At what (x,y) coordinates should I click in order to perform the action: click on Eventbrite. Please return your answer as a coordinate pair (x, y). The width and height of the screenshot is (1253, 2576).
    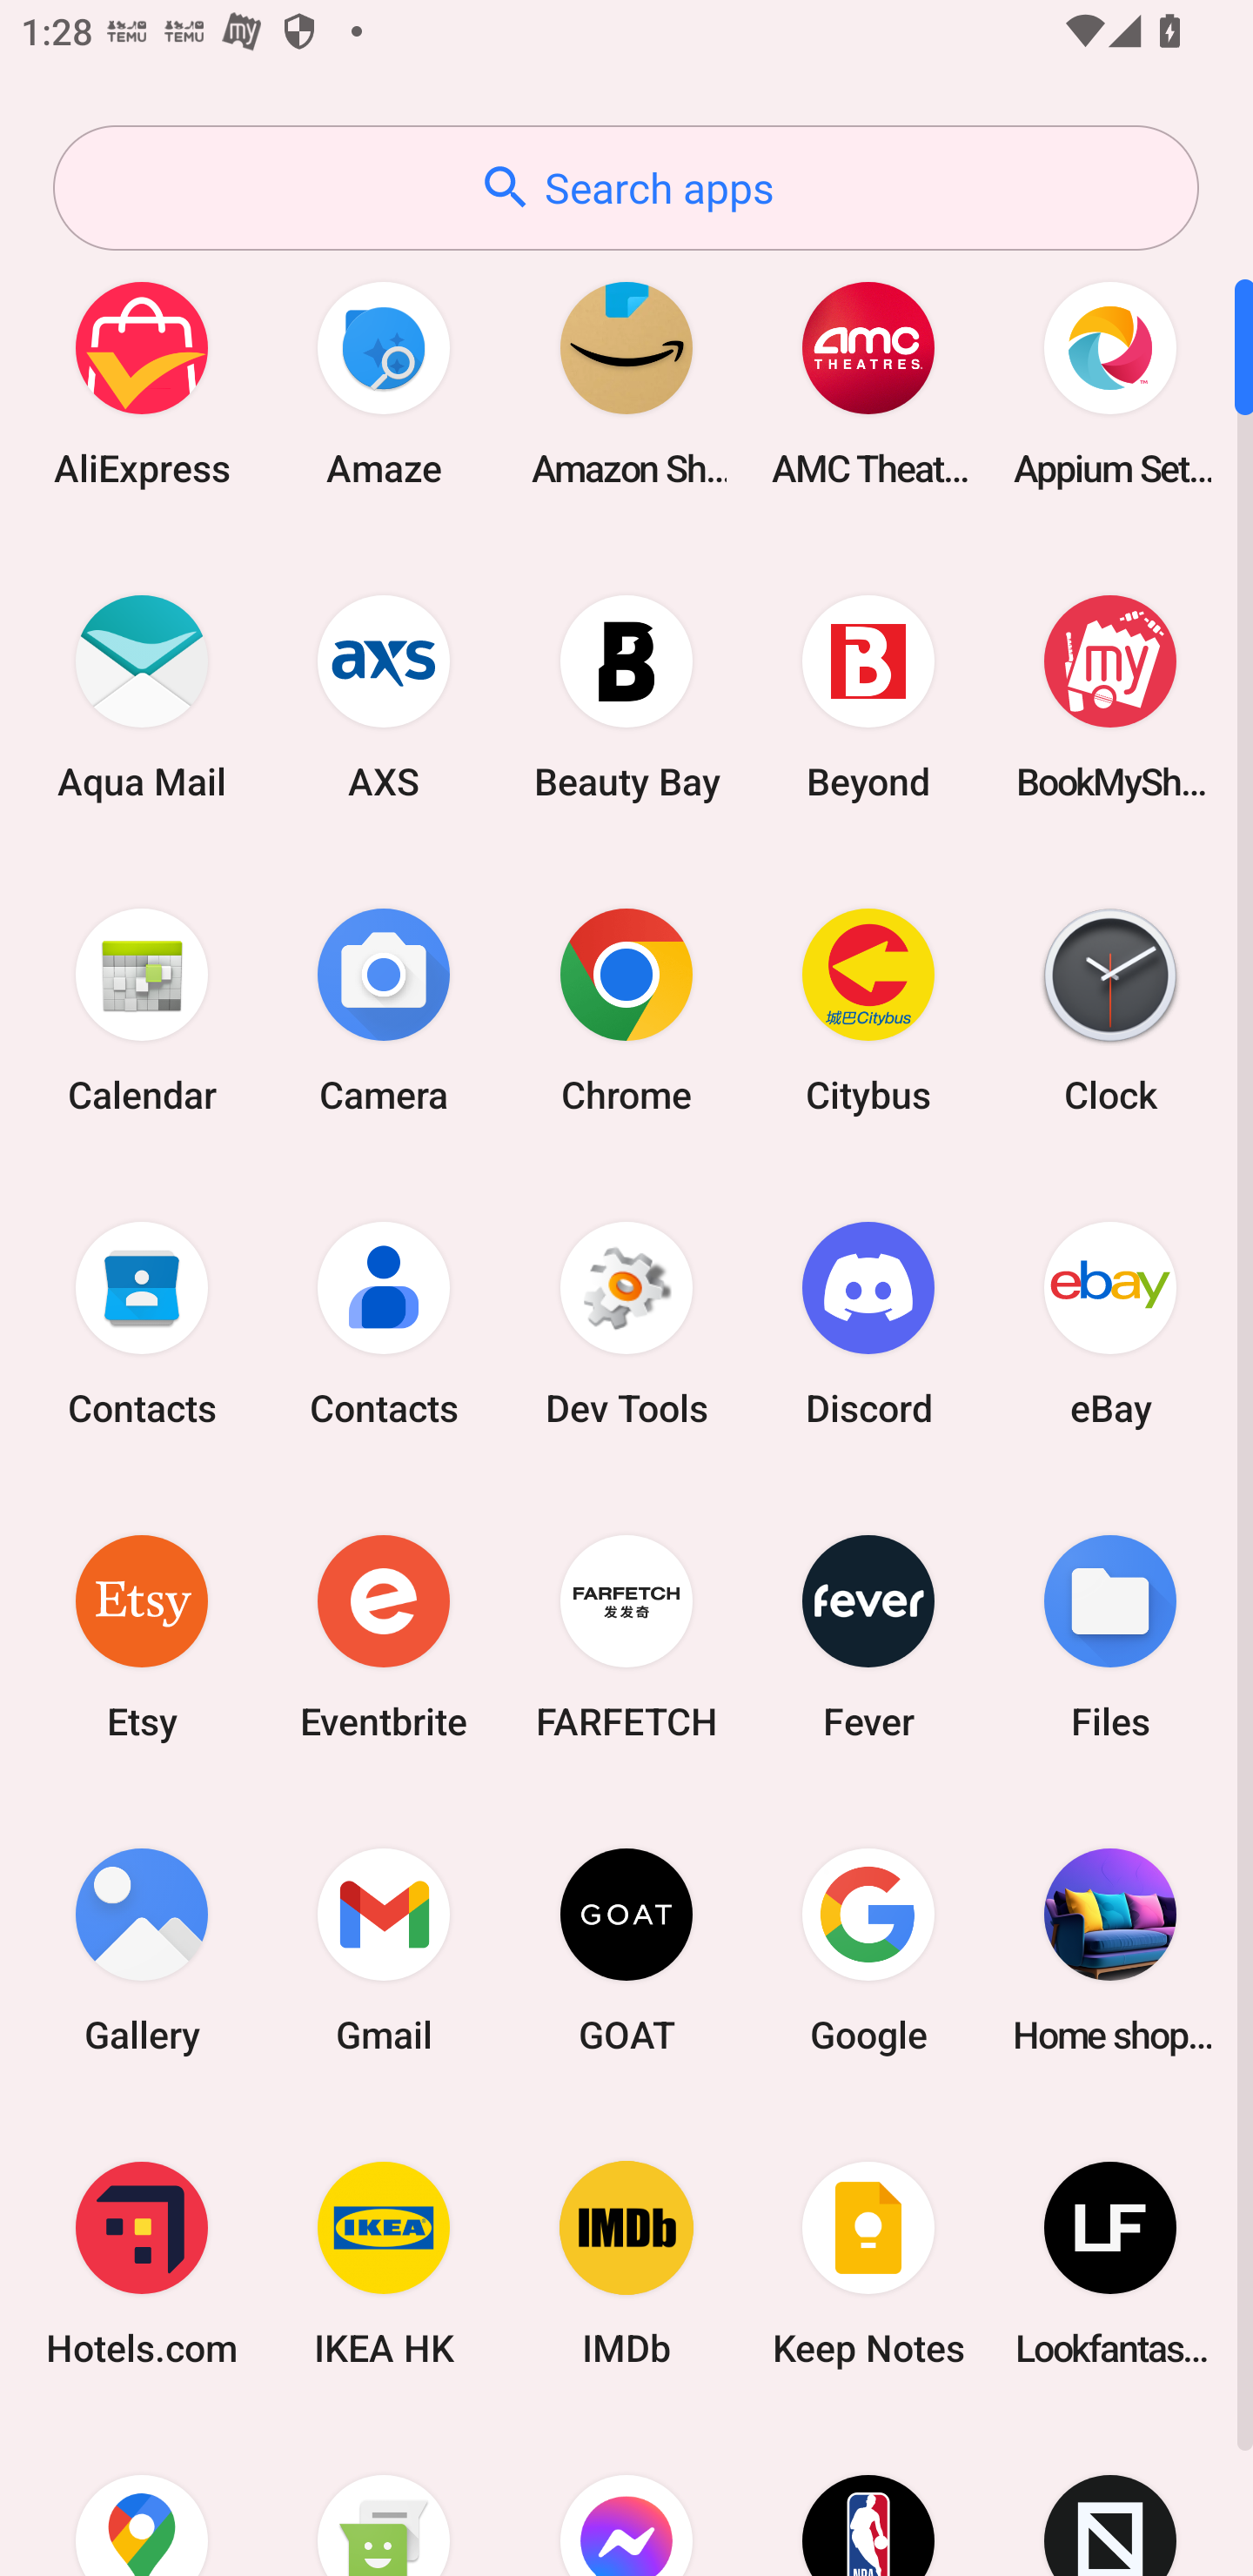
    Looking at the image, I should click on (384, 1636).